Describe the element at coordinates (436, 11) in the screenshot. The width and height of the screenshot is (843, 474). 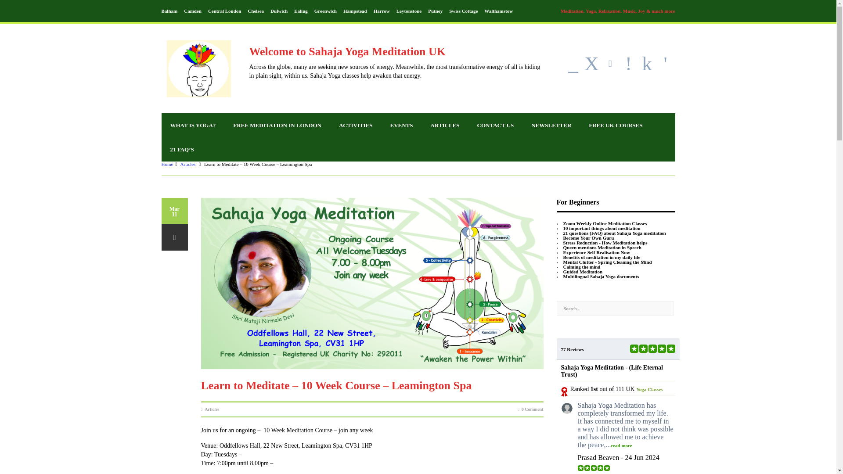
I see `Putney` at that location.